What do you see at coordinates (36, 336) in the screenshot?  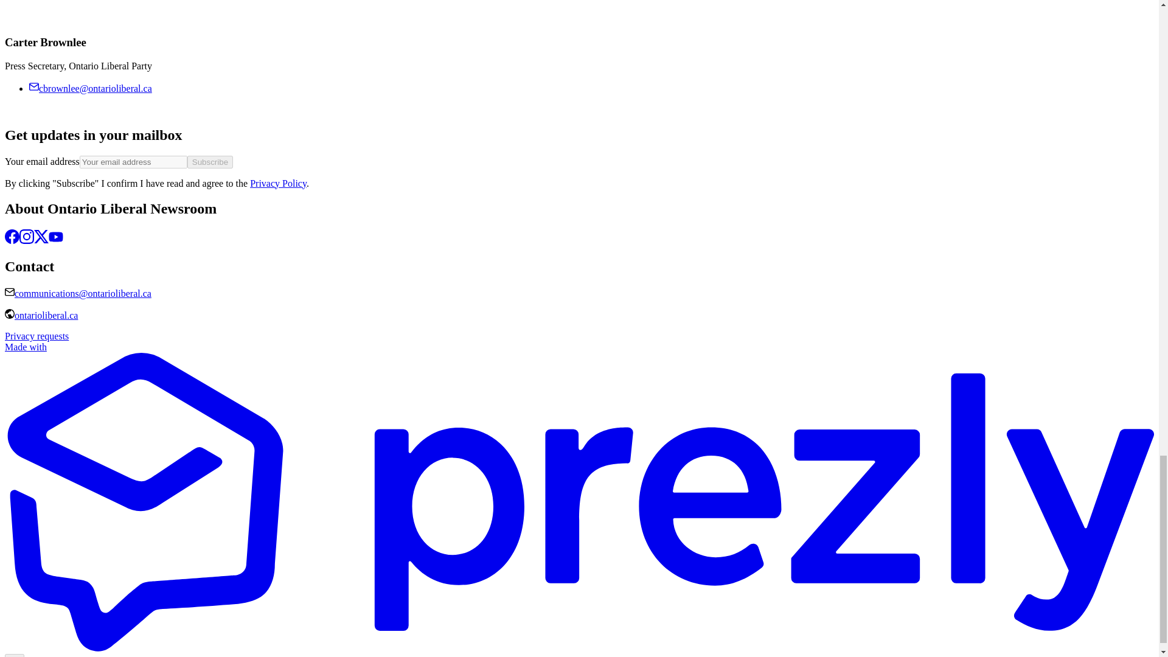 I see `Privacy requests` at bounding box center [36, 336].